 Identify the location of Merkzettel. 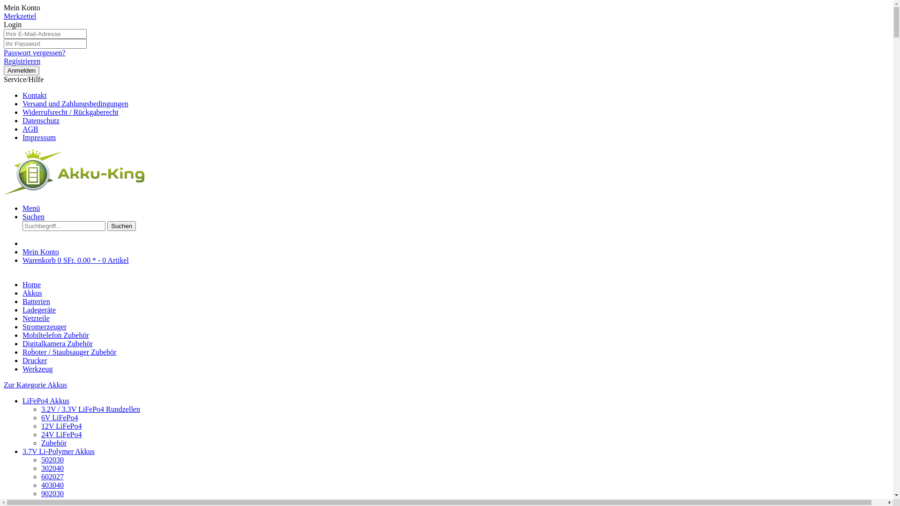
(20, 16).